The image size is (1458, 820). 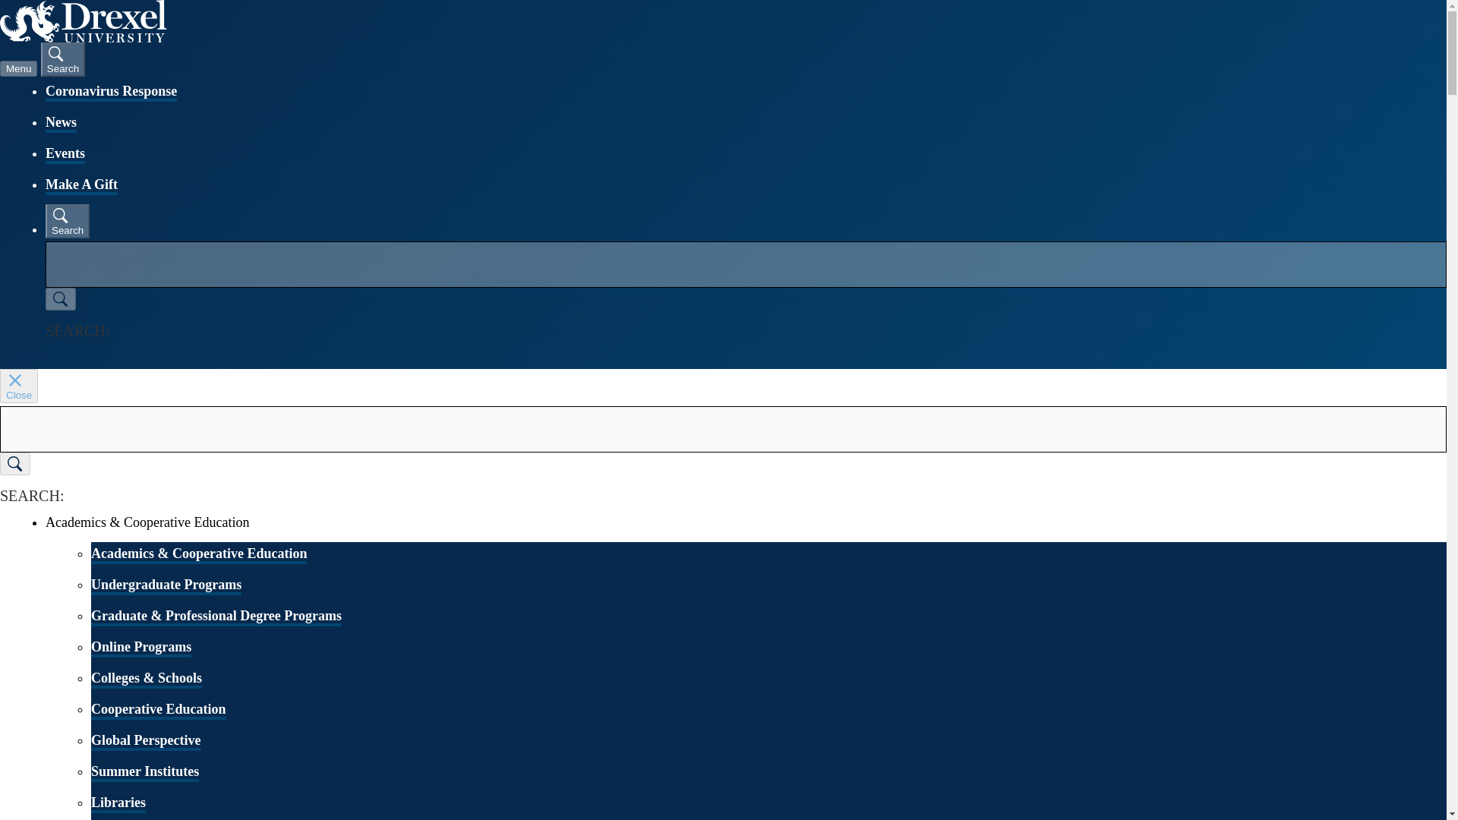 What do you see at coordinates (118, 803) in the screenshot?
I see `Libraries` at bounding box center [118, 803].